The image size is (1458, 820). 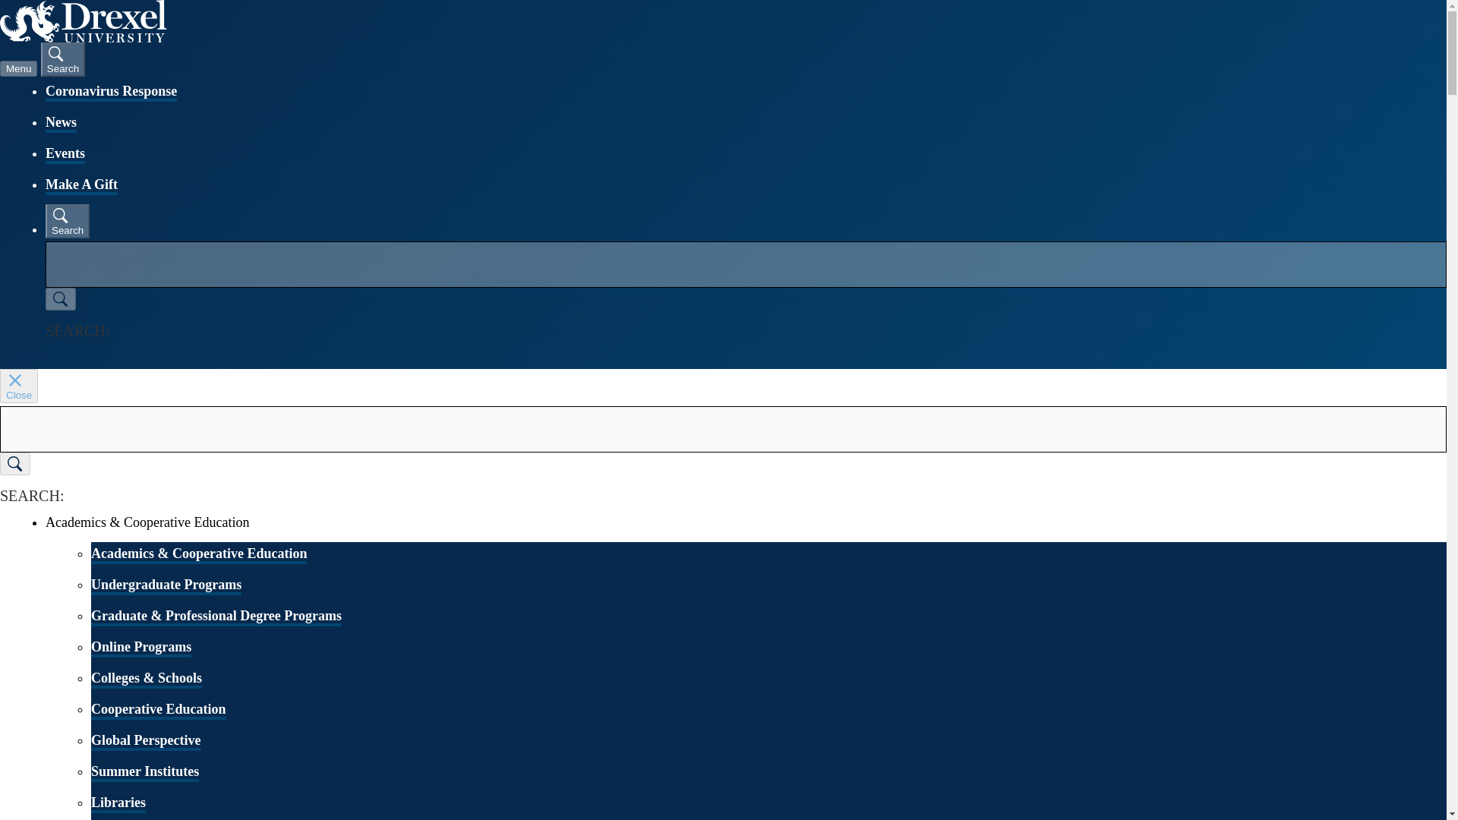 What do you see at coordinates (118, 803) in the screenshot?
I see `Libraries` at bounding box center [118, 803].